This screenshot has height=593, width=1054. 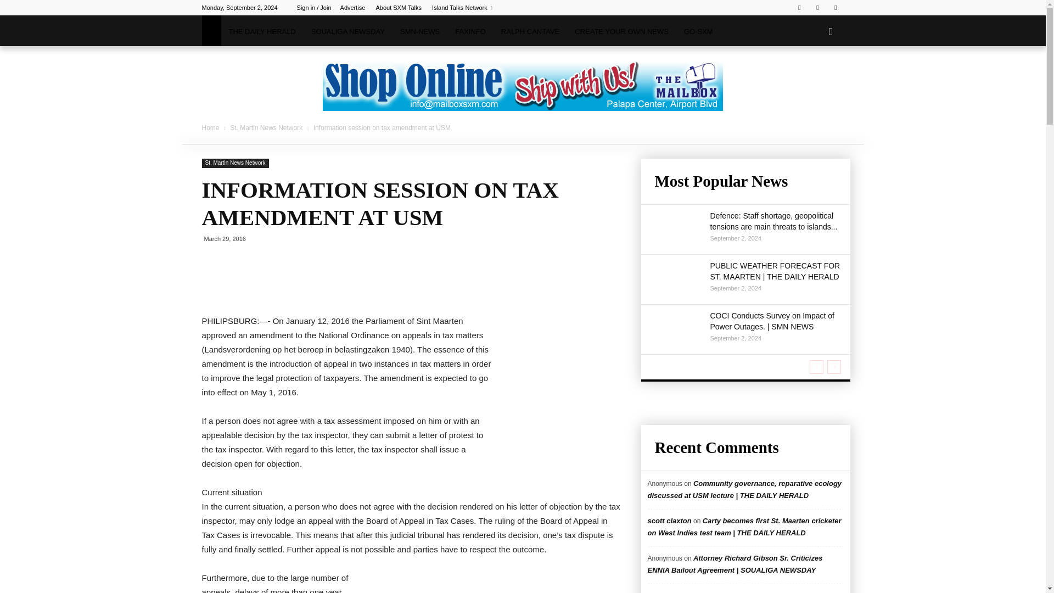 I want to click on Advertise, so click(x=353, y=8).